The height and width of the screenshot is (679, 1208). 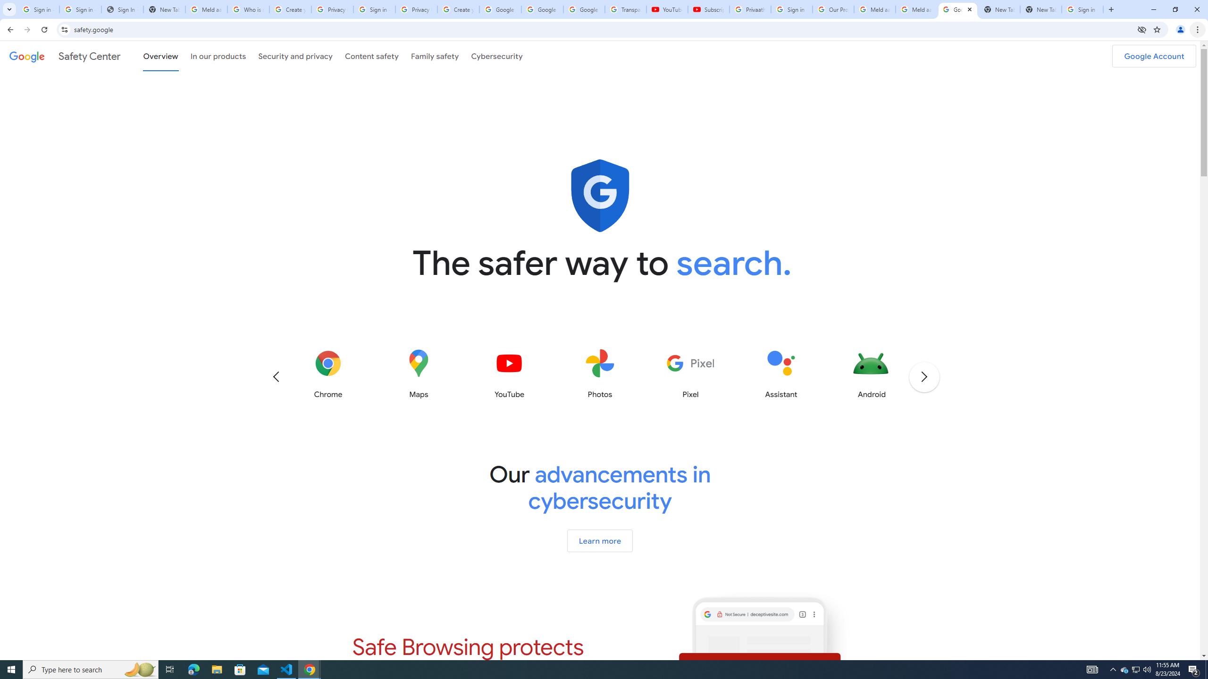 I want to click on Learn more about Photos, so click(x=599, y=374).